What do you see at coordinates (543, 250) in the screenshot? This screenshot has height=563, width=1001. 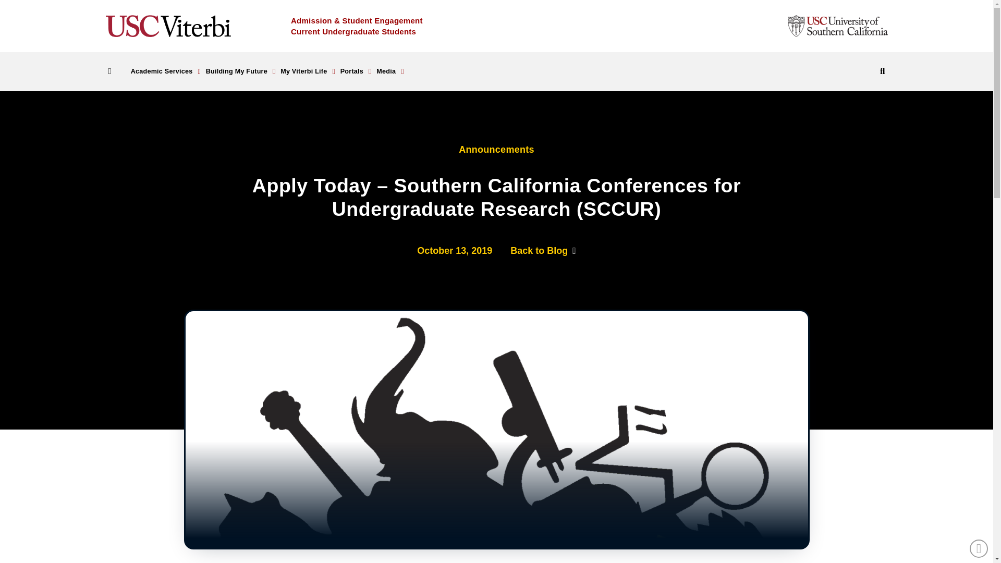 I see `Back to Blog` at bounding box center [543, 250].